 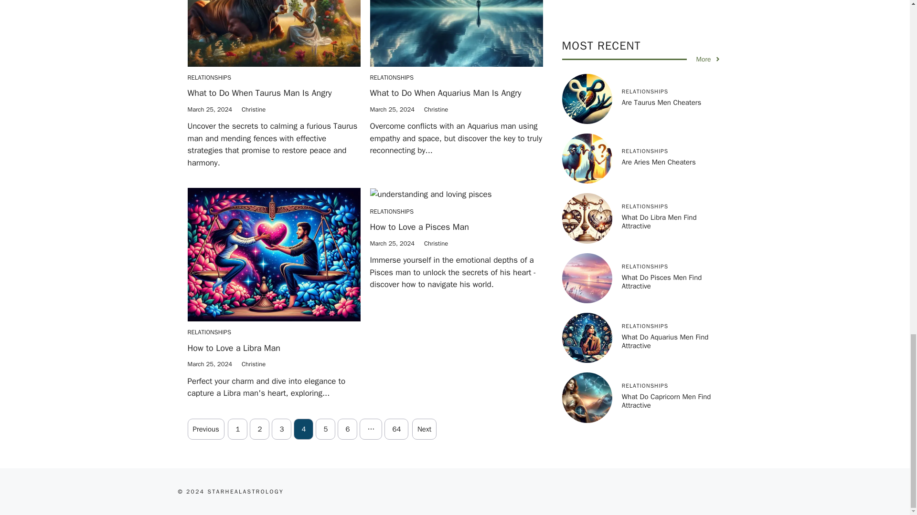 What do you see at coordinates (209, 332) in the screenshot?
I see `RELATIONSHIPS` at bounding box center [209, 332].